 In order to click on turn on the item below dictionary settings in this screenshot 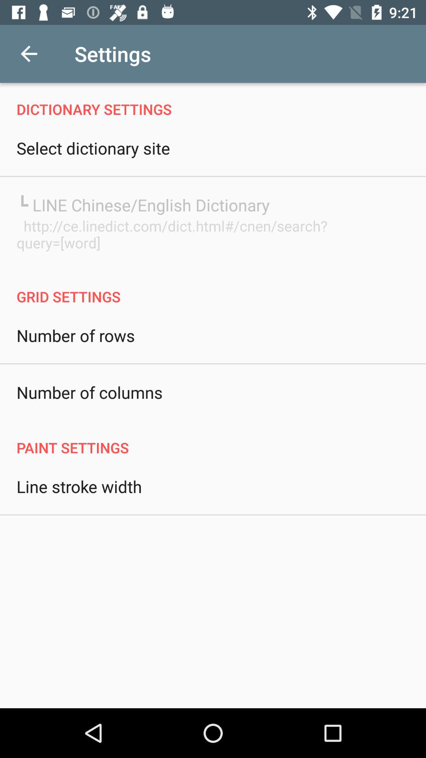, I will do `click(93, 148)`.